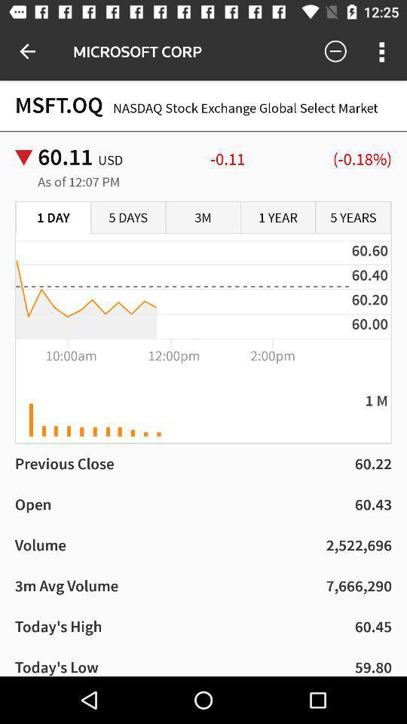 This screenshot has width=407, height=724. What do you see at coordinates (278, 218) in the screenshot?
I see `select the 1 year icon` at bounding box center [278, 218].